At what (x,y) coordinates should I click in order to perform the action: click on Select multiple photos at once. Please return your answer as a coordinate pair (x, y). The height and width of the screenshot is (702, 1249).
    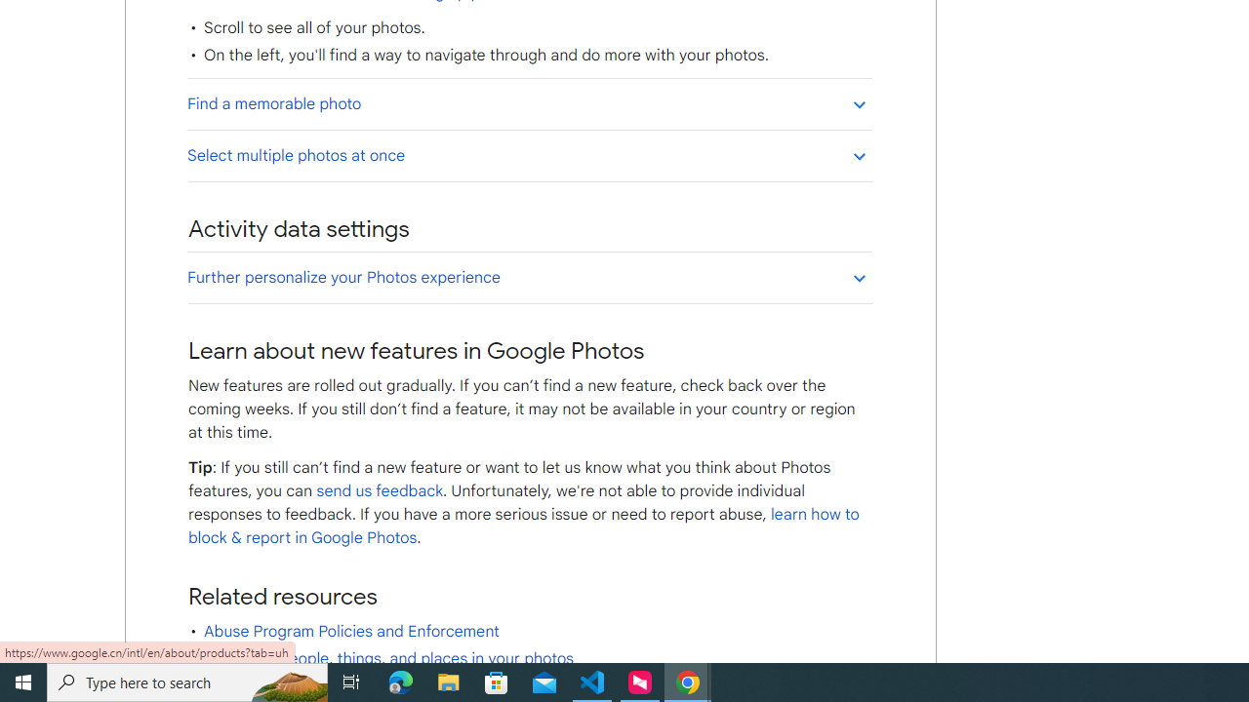
    Looking at the image, I should click on (529, 155).